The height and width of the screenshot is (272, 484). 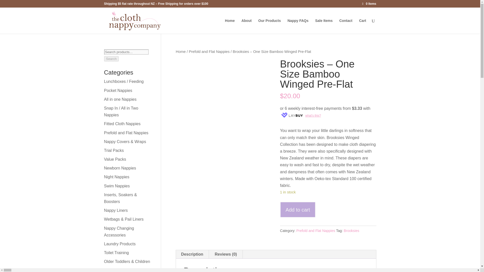 What do you see at coordinates (300, 115) in the screenshot?
I see `what's this?` at bounding box center [300, 115].